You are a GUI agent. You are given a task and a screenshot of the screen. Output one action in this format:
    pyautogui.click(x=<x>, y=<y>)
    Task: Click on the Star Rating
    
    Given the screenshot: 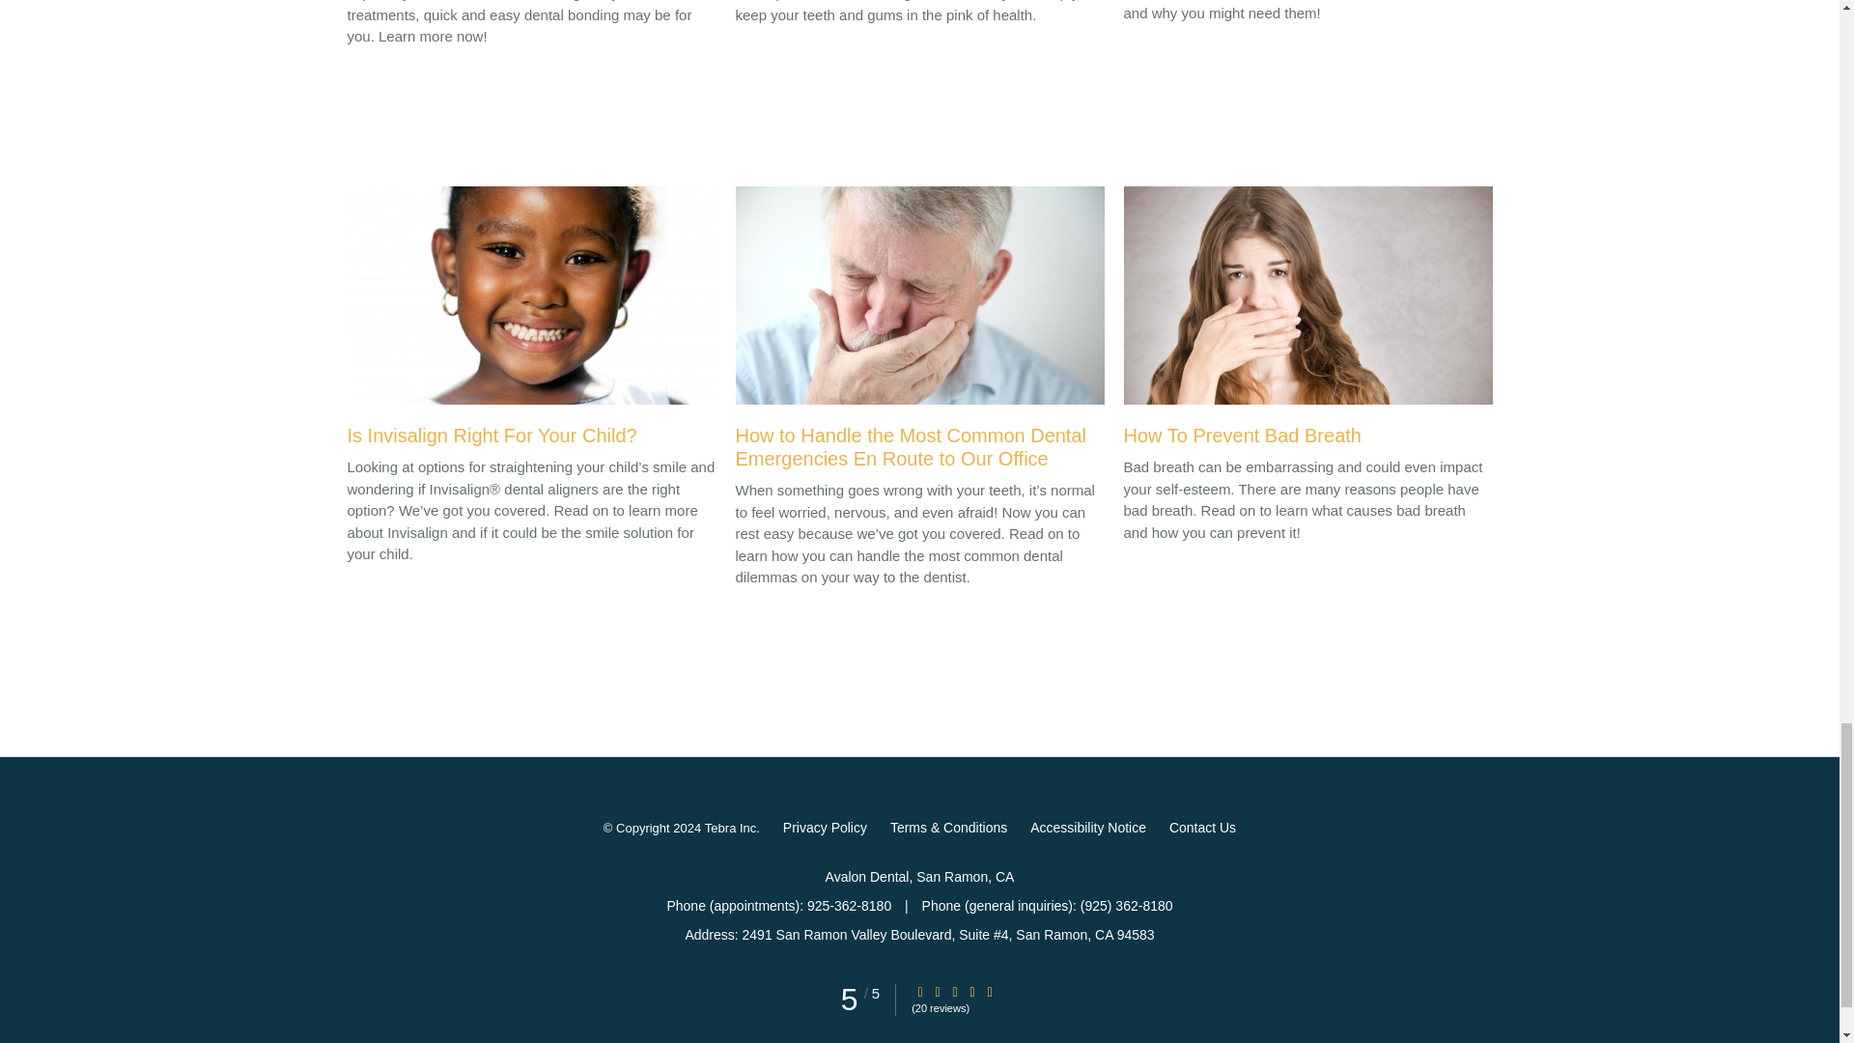 What is the action you would take?
    pyautogui.click(x=971, y=991)
    